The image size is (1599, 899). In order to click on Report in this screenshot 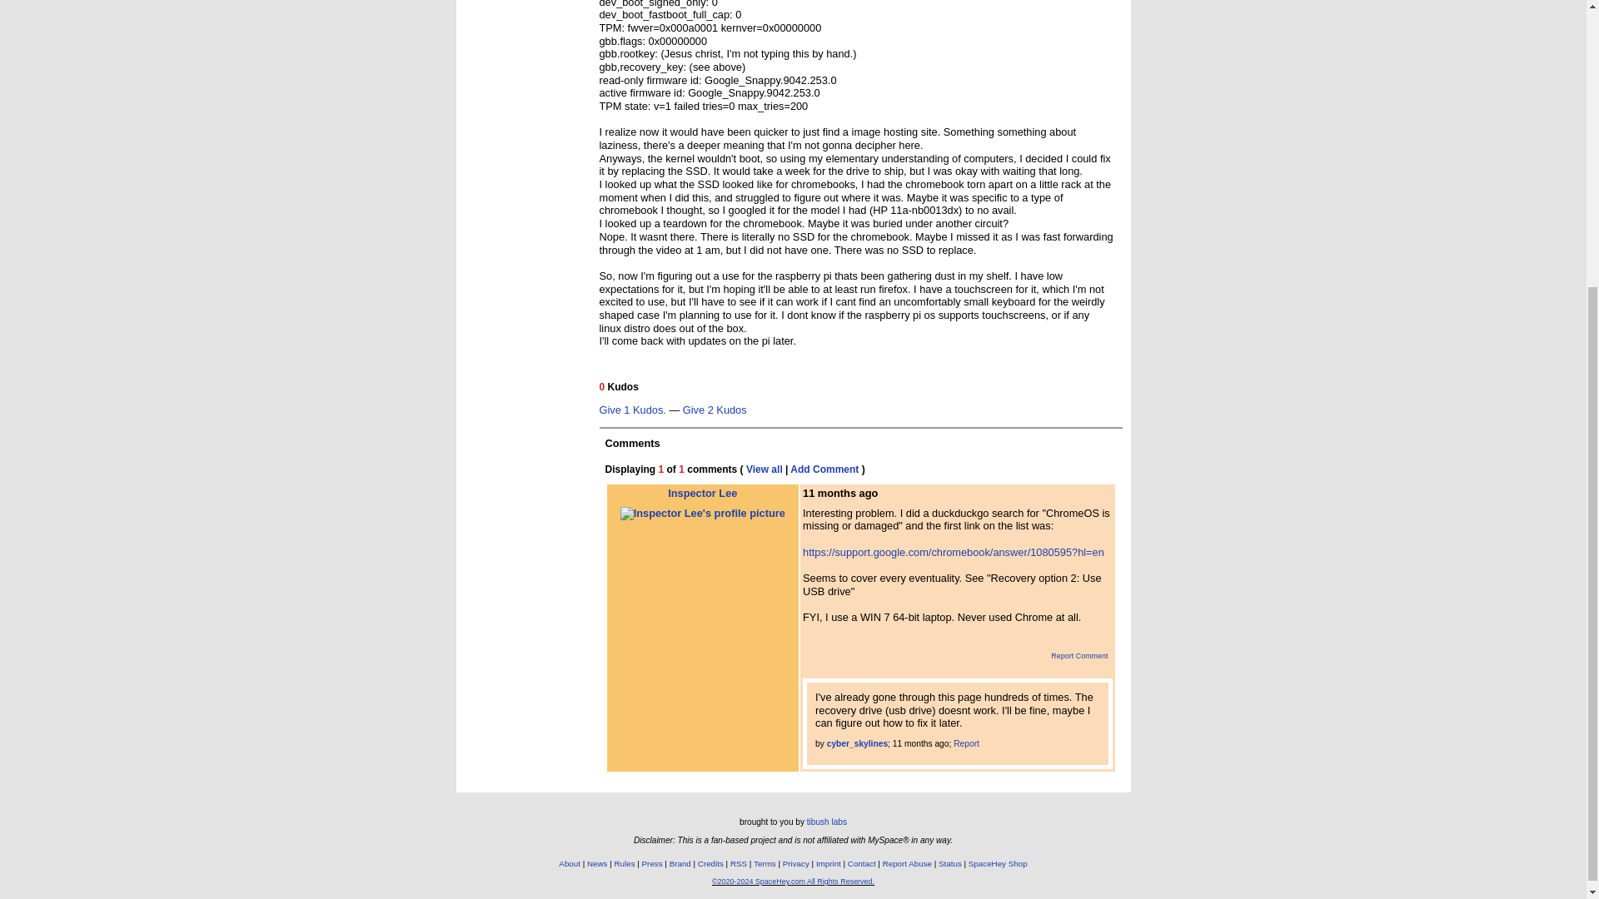, I will do `click(966, 743)`.